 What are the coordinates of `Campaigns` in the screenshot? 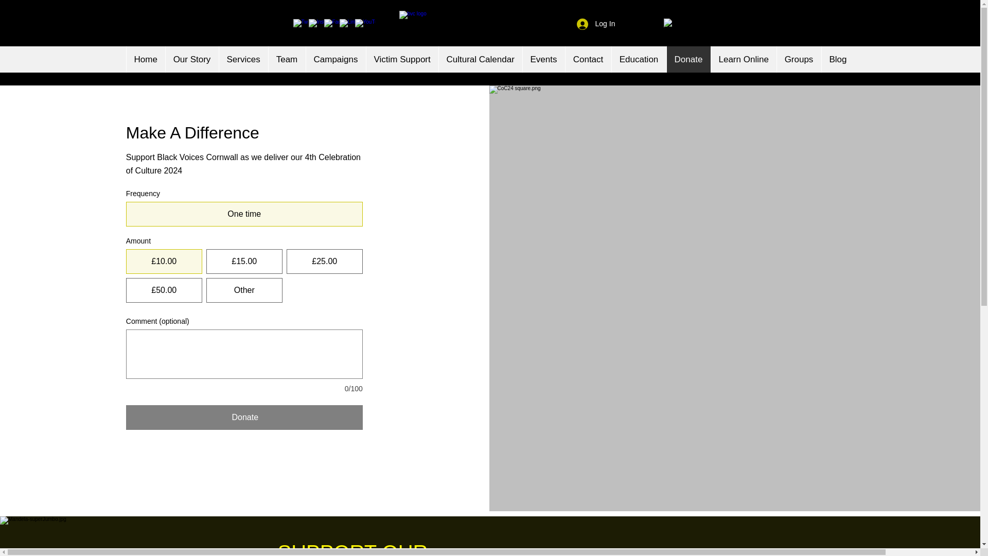 It's located at (336, 59).